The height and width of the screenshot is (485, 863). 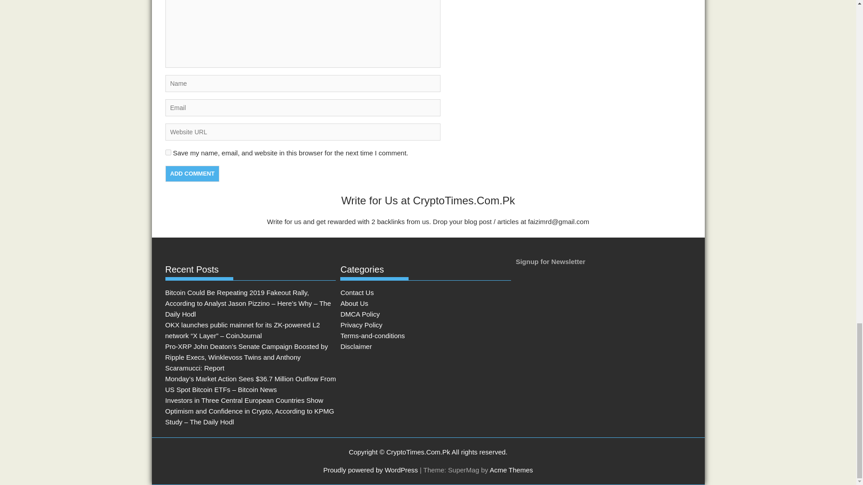 I want to click on Add Comment, so click(x=192, y=174).